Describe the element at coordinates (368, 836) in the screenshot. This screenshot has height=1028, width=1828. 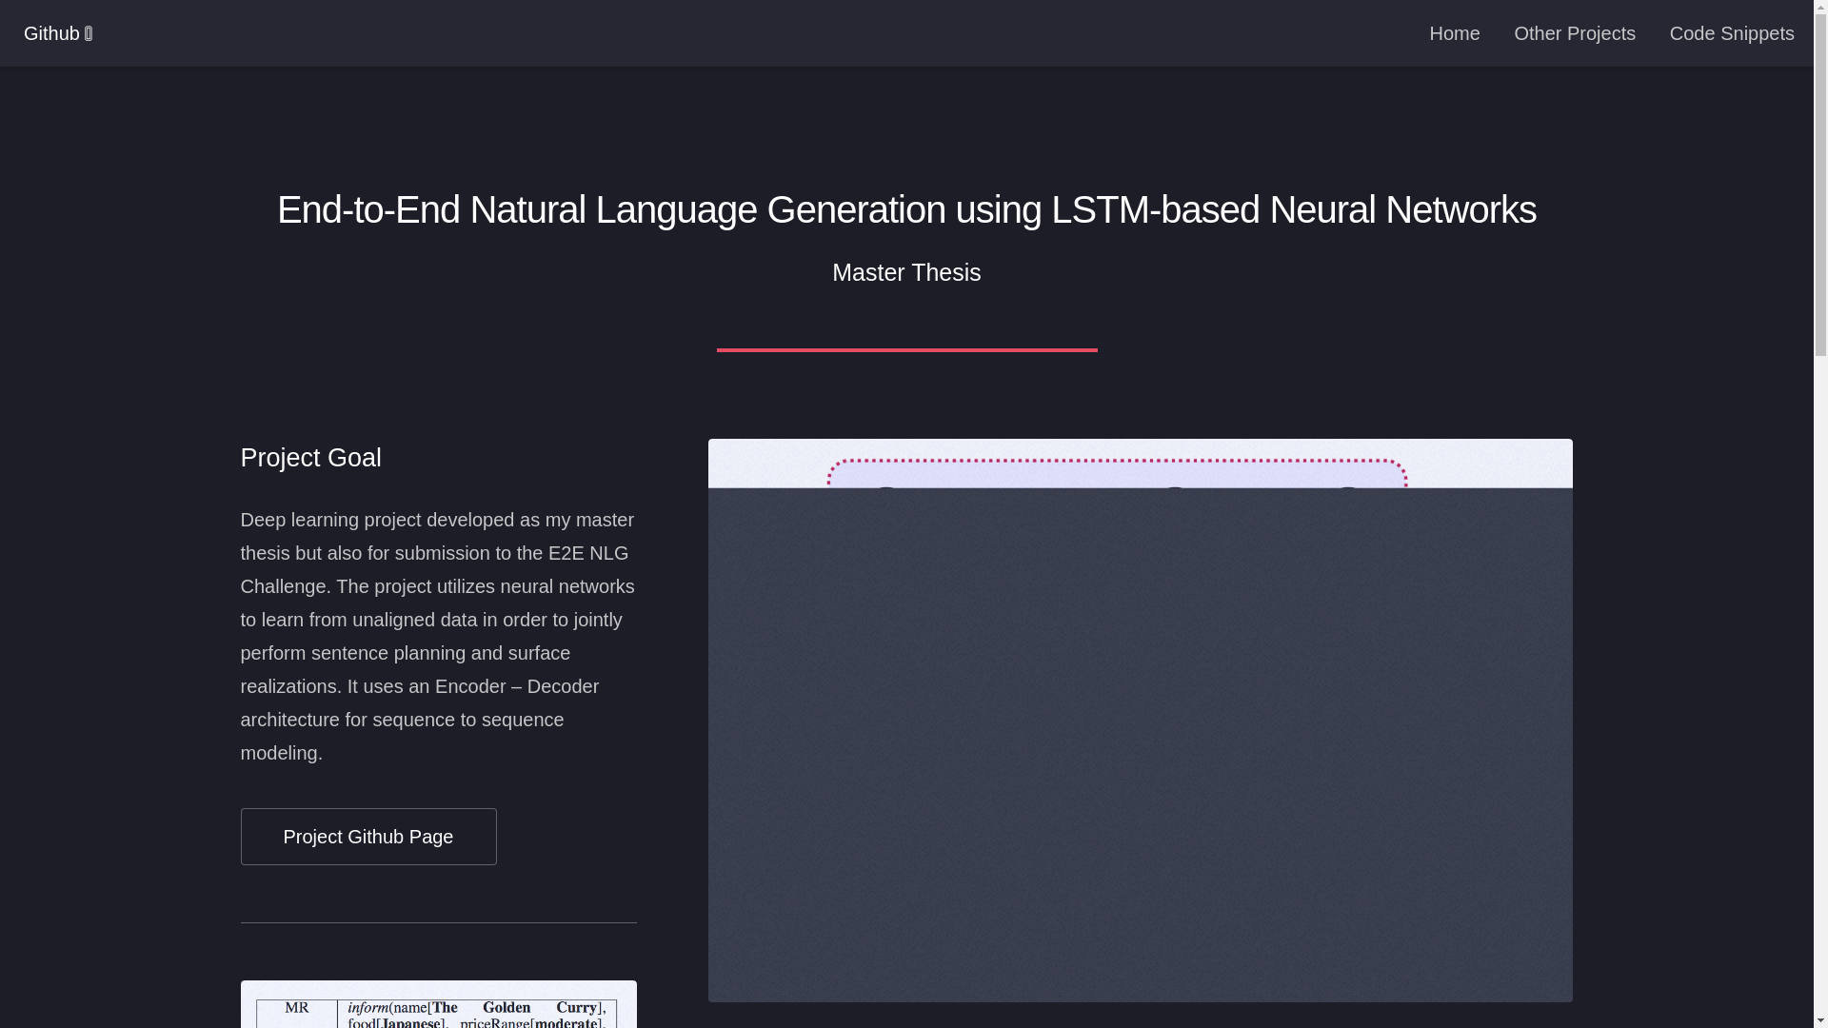
I see `Project Github Page` at that location.